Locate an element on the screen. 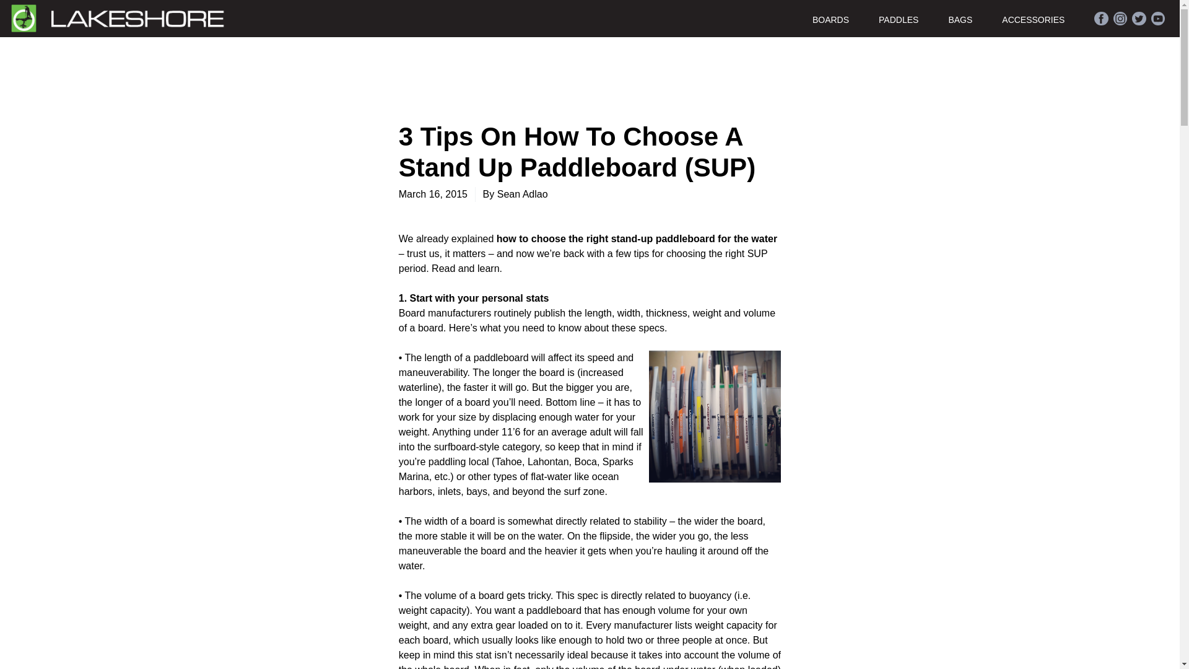 The height and width of the screenshot is (669, 1189). Choose Wisely is located at coordinates (637, 238).